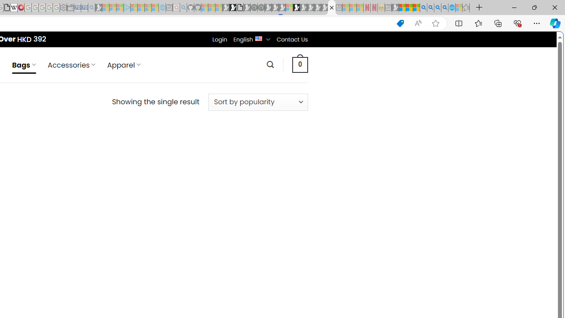  I want to click on MediaWiki, so click(21, 8).